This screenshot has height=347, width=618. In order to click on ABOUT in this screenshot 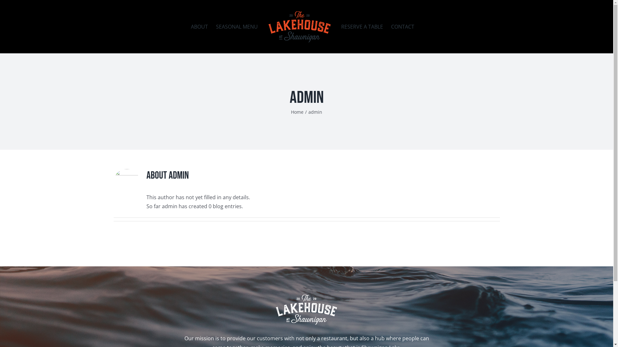, I will do `click(200, 27)`.